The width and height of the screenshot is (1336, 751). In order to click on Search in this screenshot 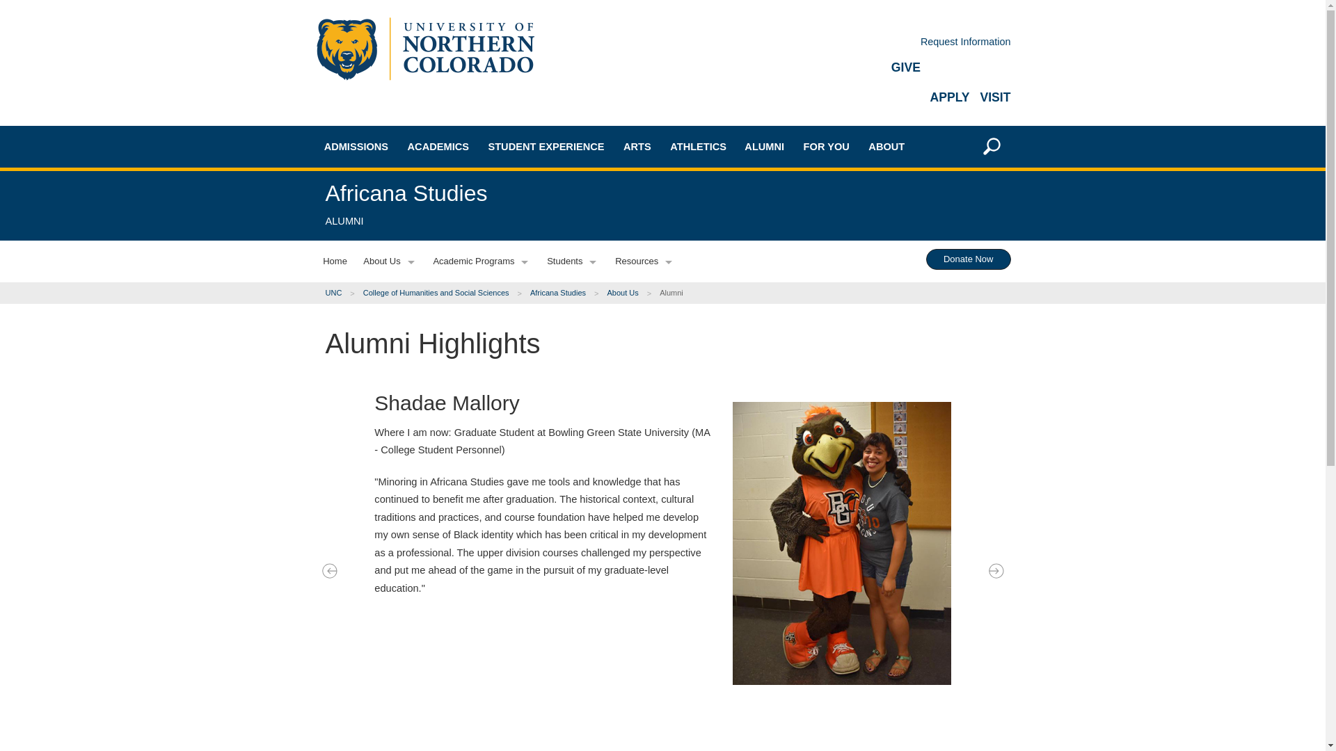, I will do `click(980, 340)`.